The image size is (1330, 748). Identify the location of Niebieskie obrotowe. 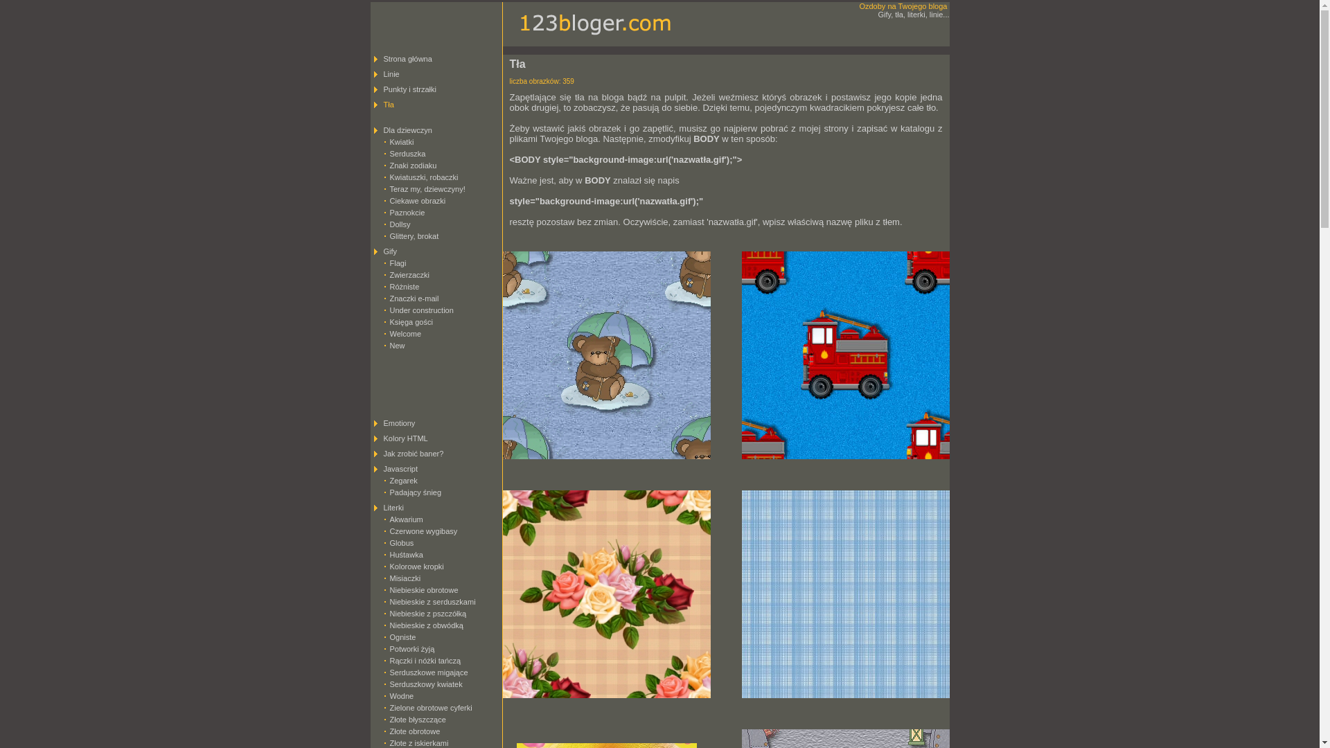
(424, 590).